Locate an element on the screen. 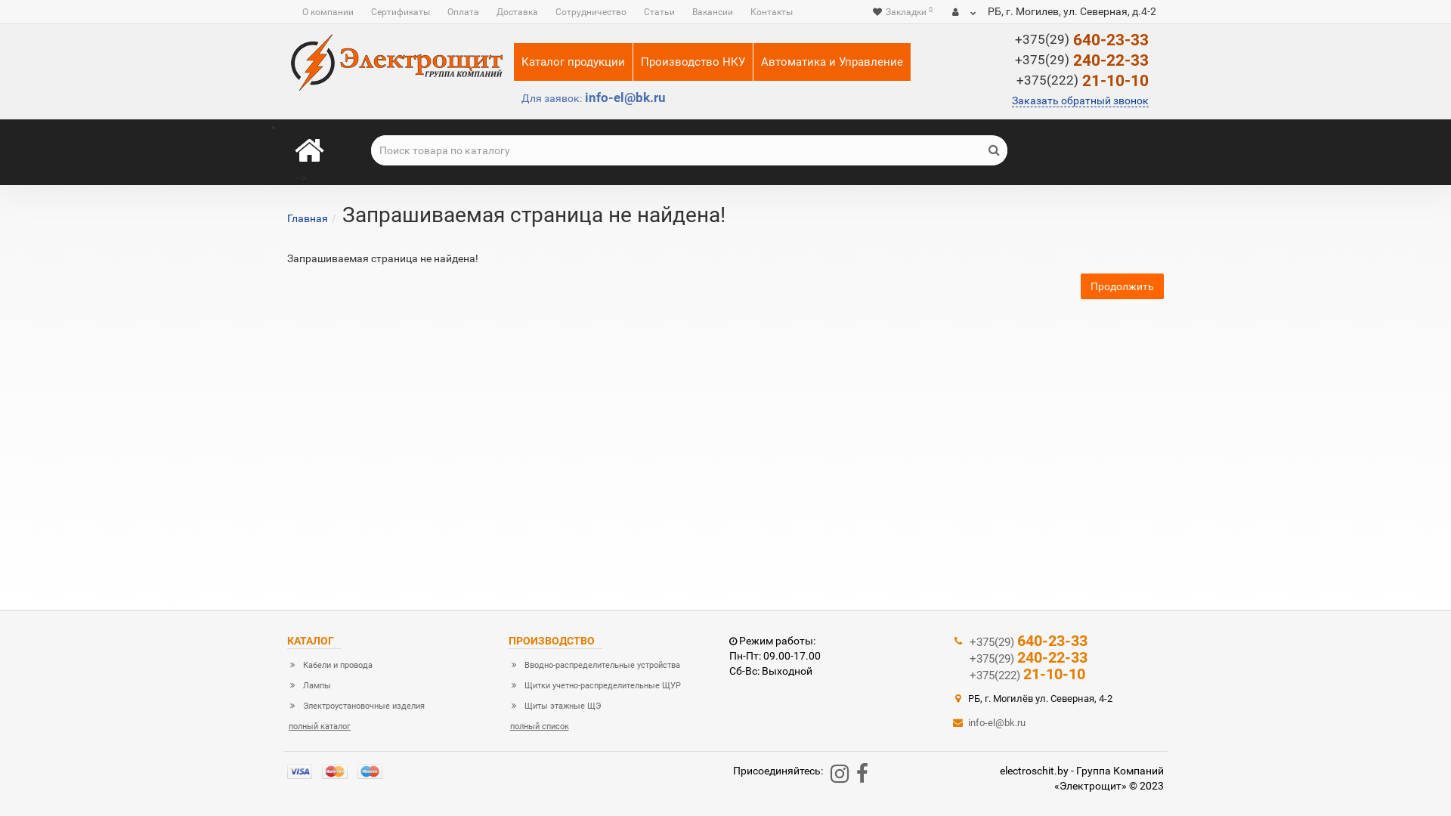  +375(222) 21-10-10 is located at coordinates (1063, 675).